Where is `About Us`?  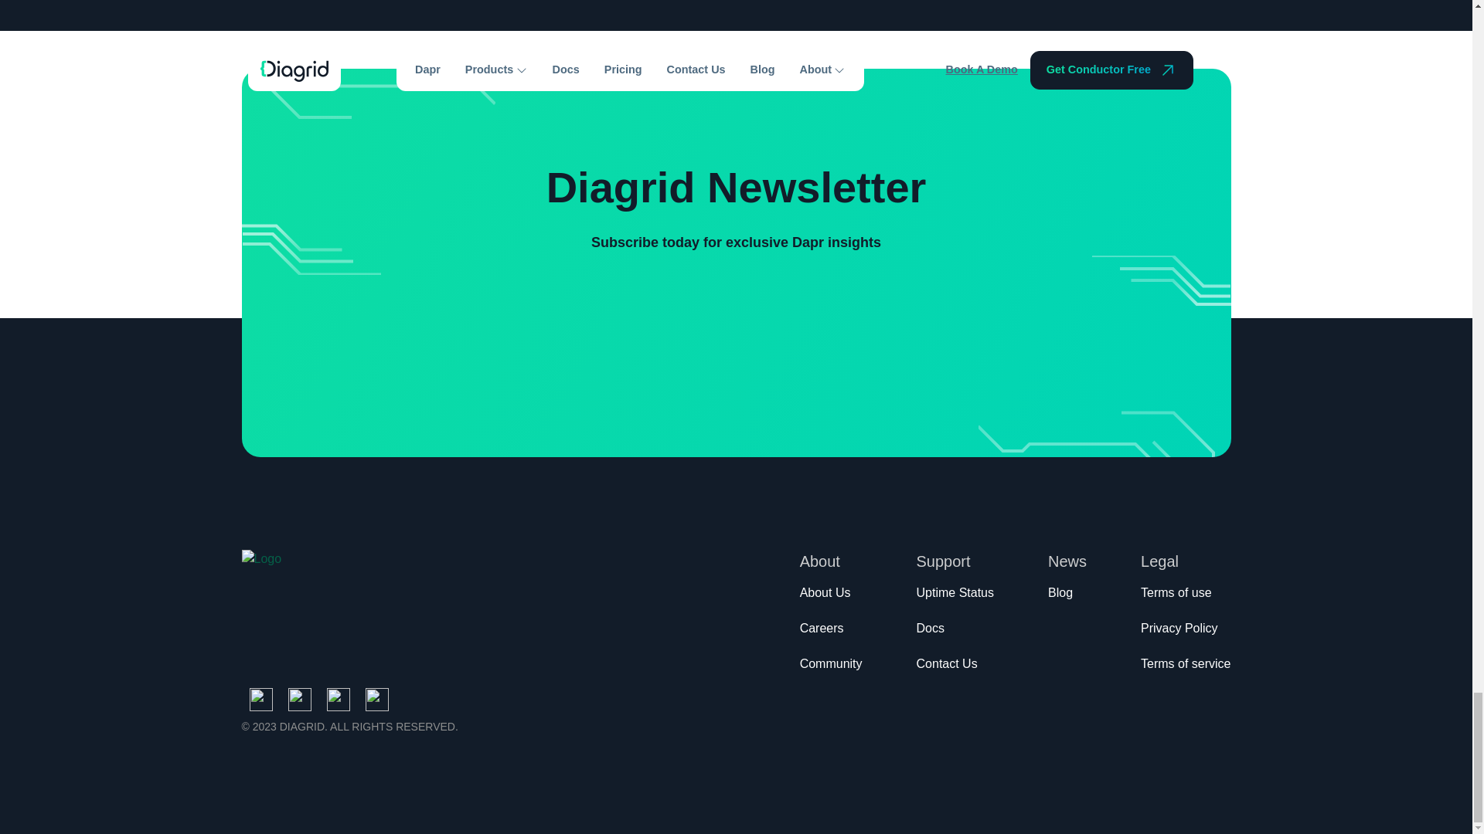 About Us is located at coordinates (825, 597).